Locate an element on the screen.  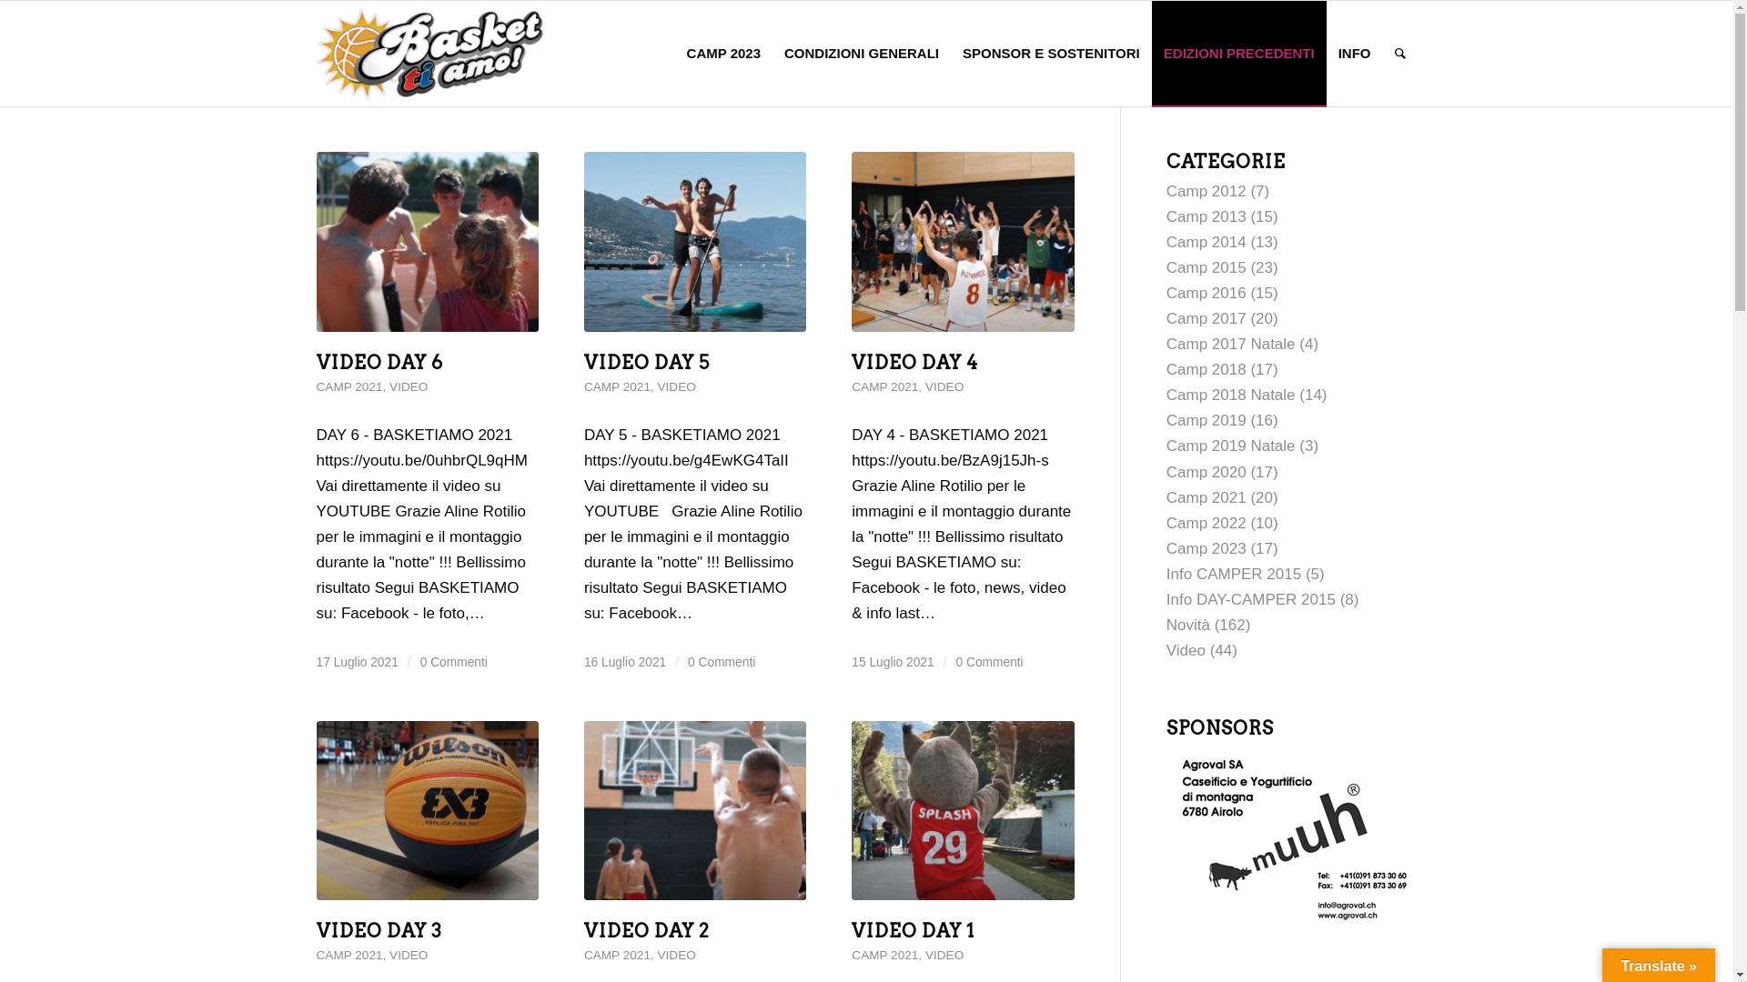
Agroval is located at coordinates (1290, 837).